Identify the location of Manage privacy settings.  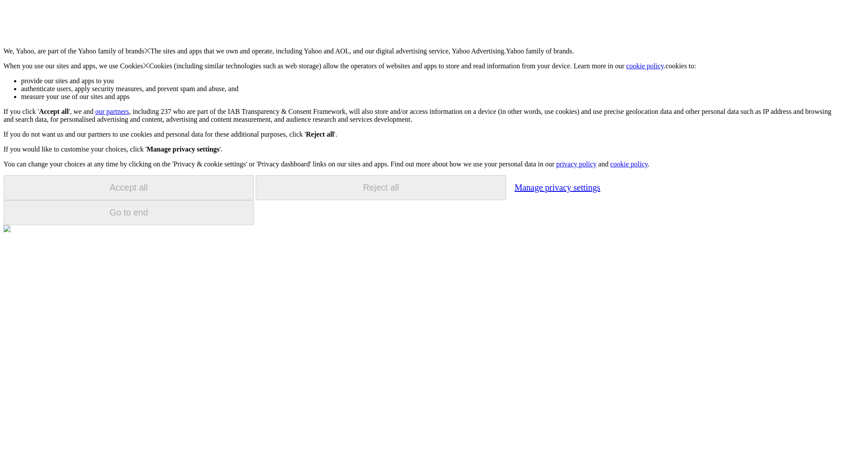
(557, 187).